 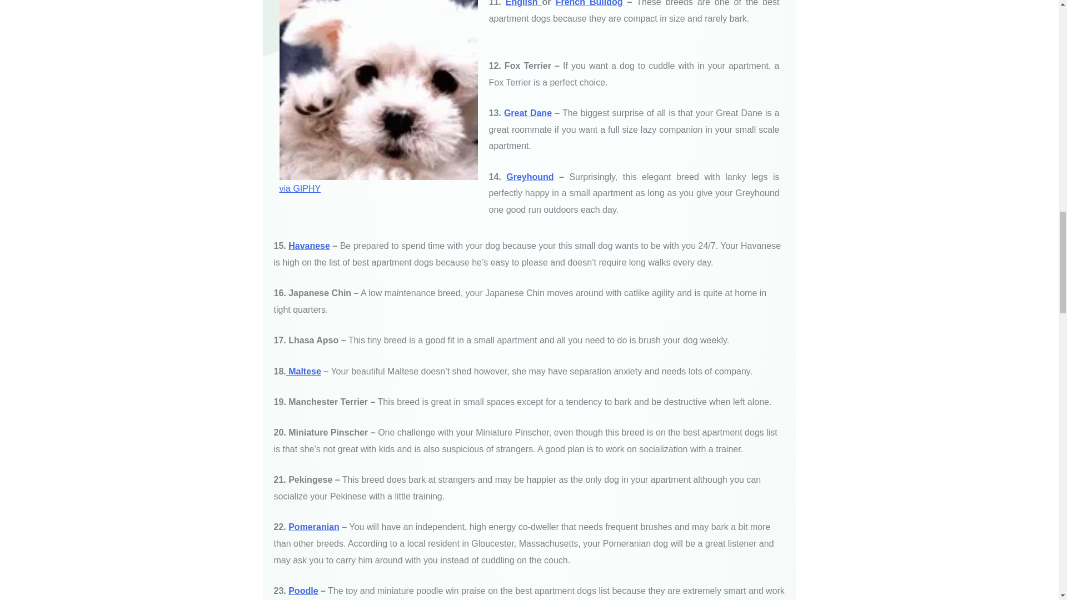 I want to click on English, so click(x=523, y=3).